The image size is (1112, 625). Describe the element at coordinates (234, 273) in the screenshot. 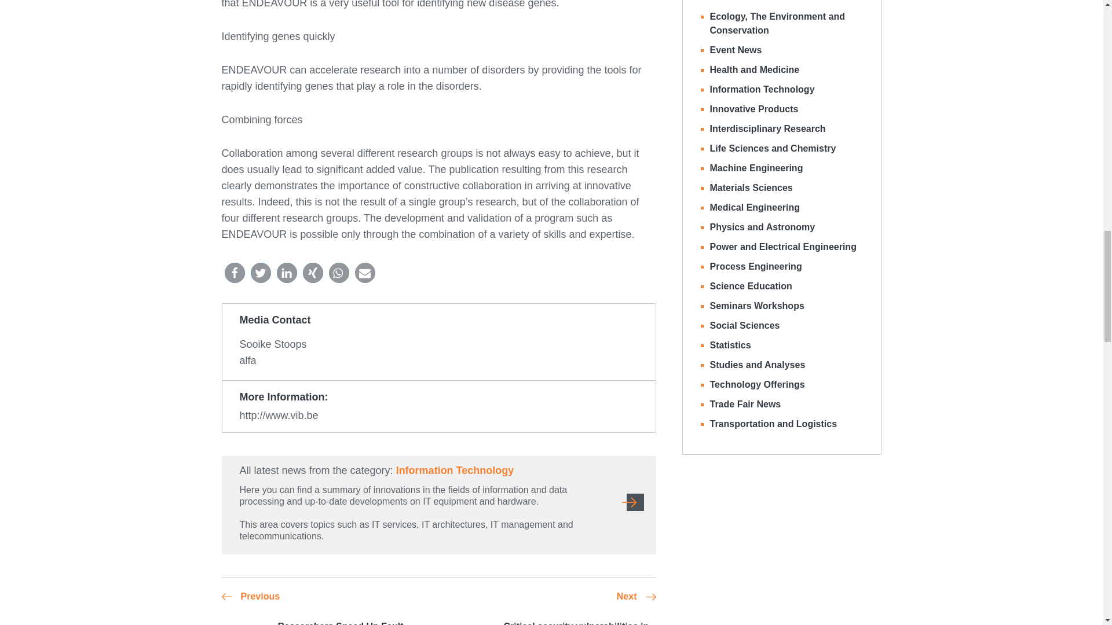

I see `Share on Facebook` at that location.